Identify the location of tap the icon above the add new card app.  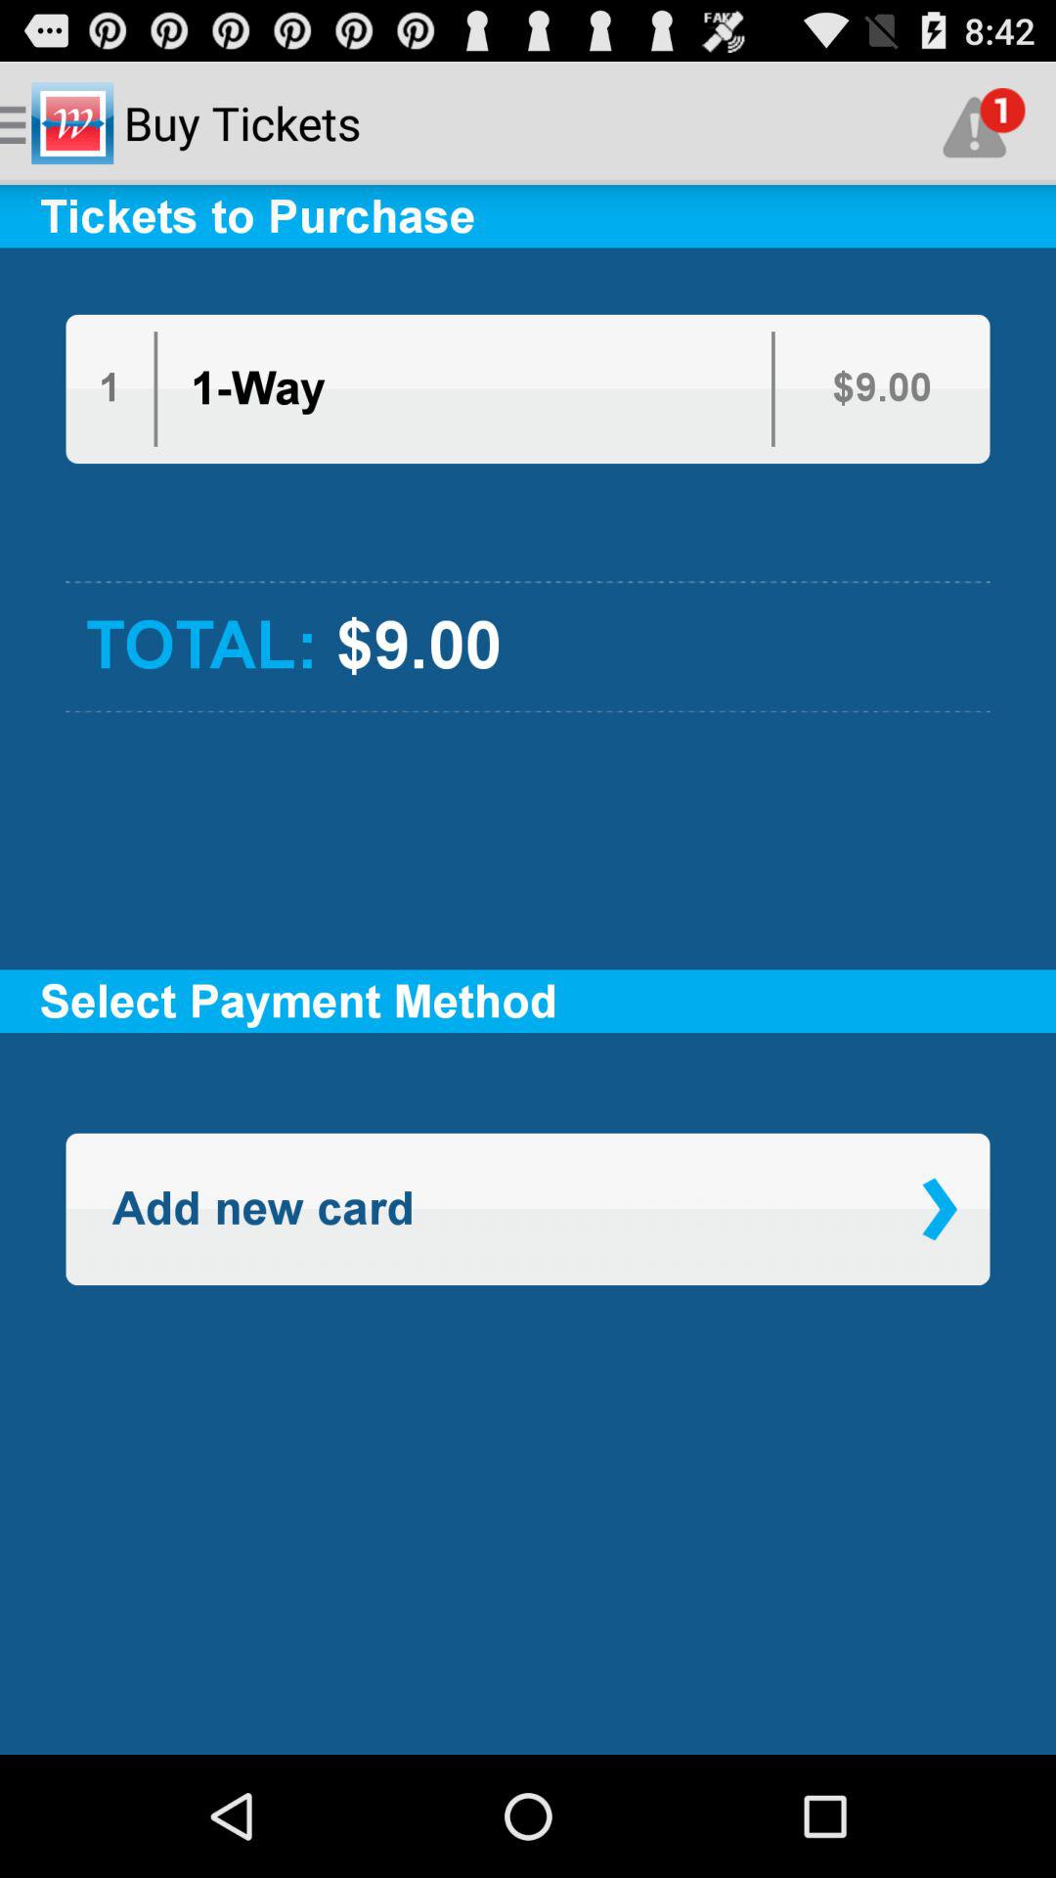
(528, 1105).